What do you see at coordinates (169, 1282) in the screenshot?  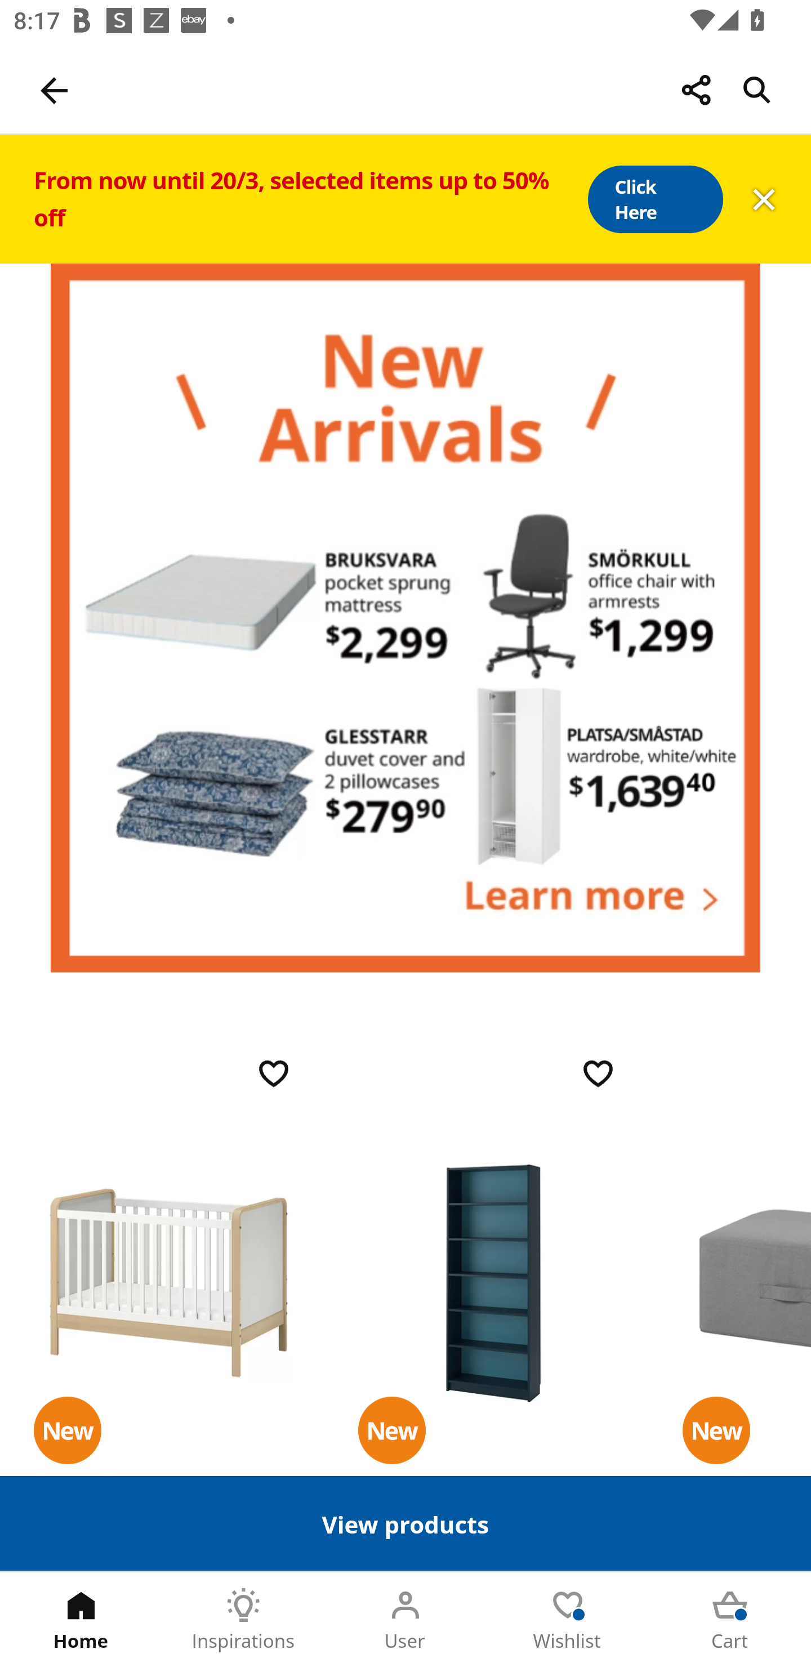 I see `ÄLSKVÄRD` at bounding box center [169, 1282].